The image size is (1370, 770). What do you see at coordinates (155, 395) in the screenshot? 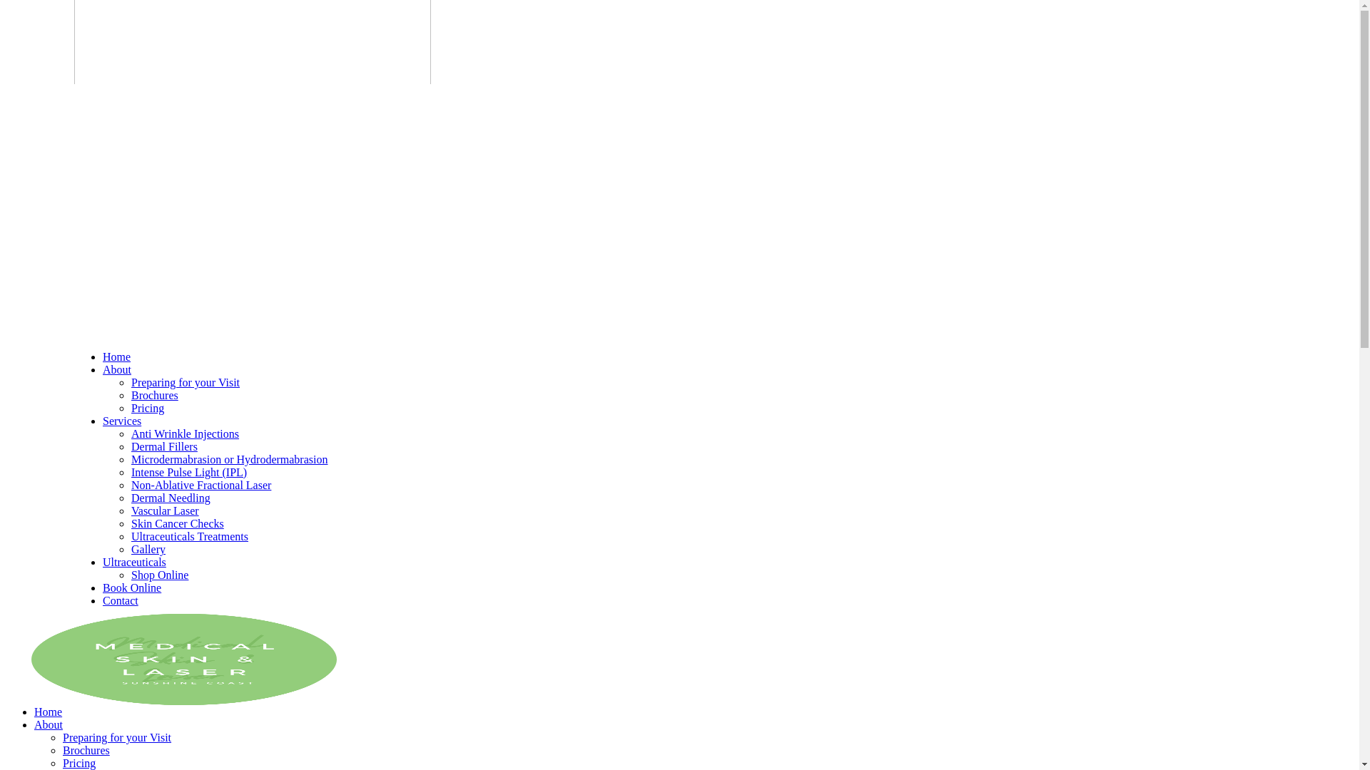
I see `Brochures` at bounding box center [155, 395].